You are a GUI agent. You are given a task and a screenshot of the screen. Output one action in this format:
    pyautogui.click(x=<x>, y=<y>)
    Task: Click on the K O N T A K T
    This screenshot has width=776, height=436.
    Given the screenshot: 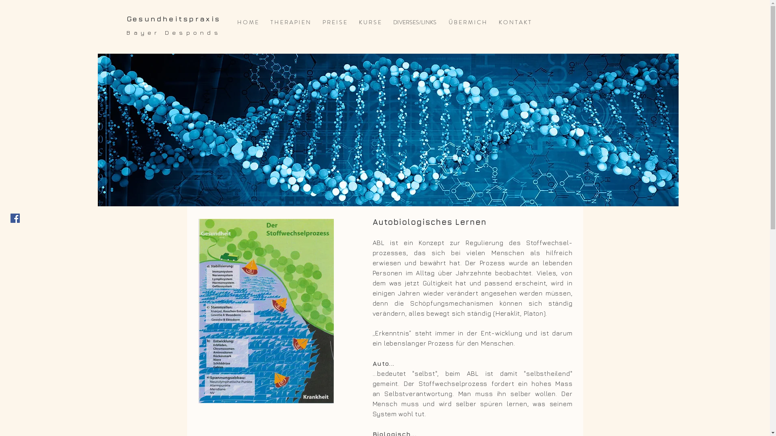 What is the action you would take?
    pyautogui.click(x=515, y=23)
    